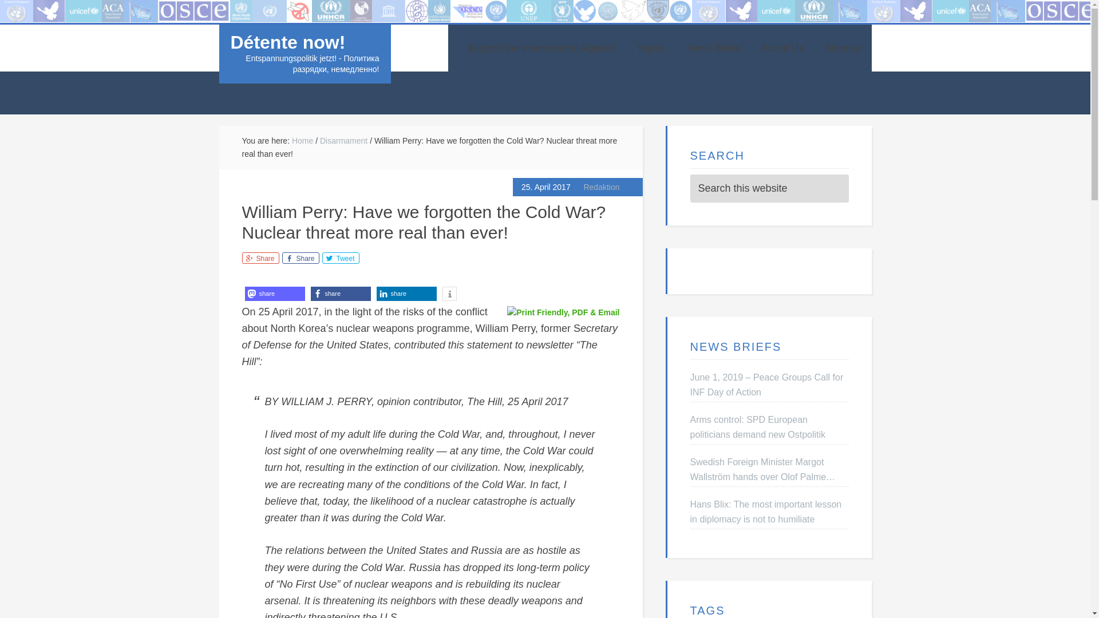 This screenshot has width=1099, height=618. What do you see at coordinates (449, 293) in the screenshot?
I see `More information` at bounding box center [449, 293].